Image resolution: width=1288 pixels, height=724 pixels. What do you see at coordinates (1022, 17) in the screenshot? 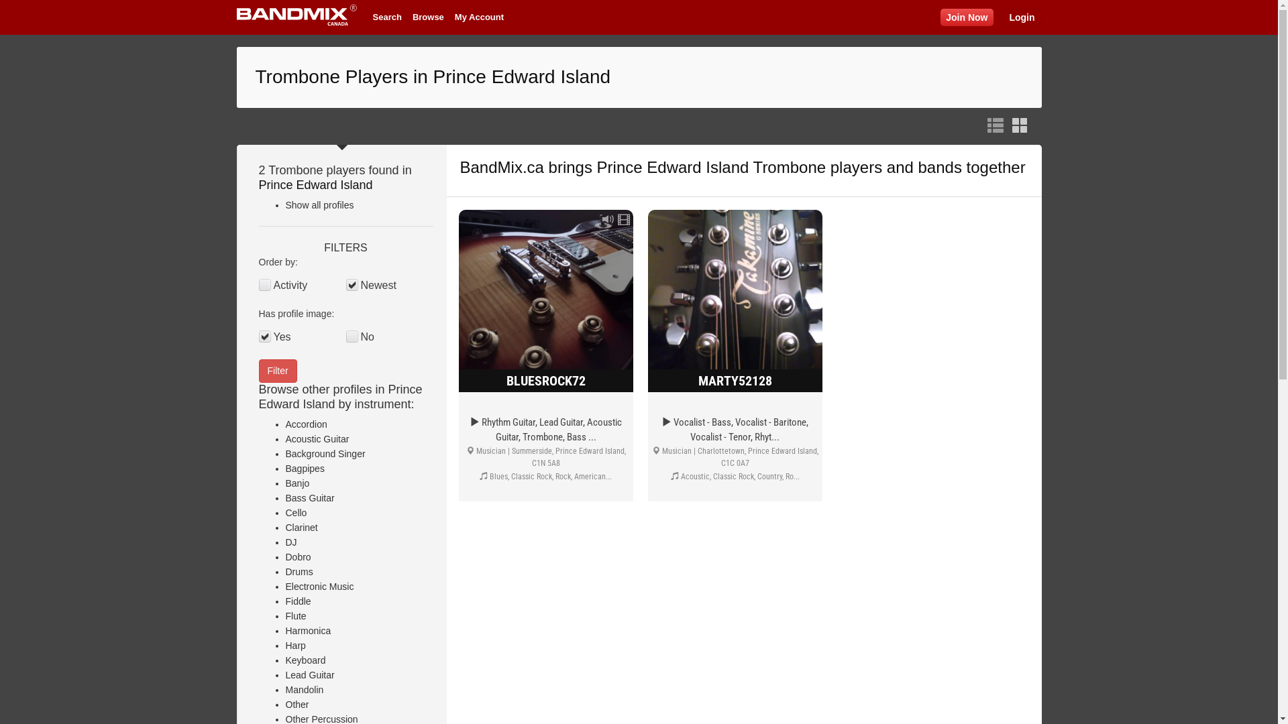
I see `Login` at bounding box center [1022, 17].